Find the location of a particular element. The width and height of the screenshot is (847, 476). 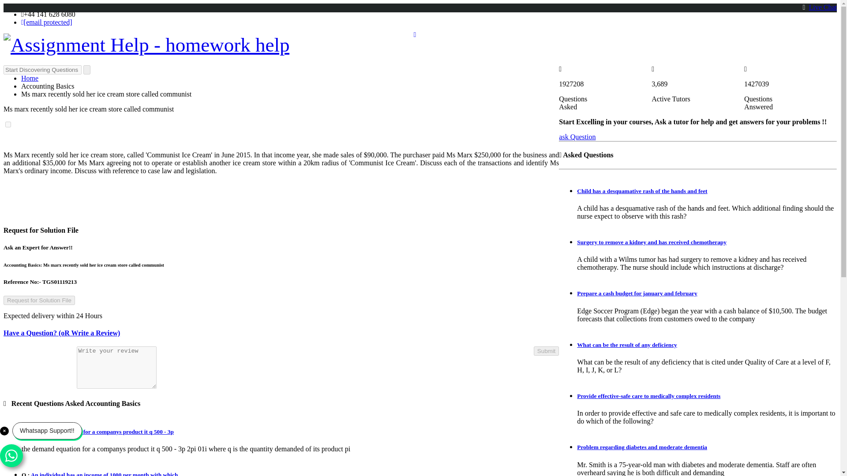

Request for Solution File is located at coordinates (39, 300).